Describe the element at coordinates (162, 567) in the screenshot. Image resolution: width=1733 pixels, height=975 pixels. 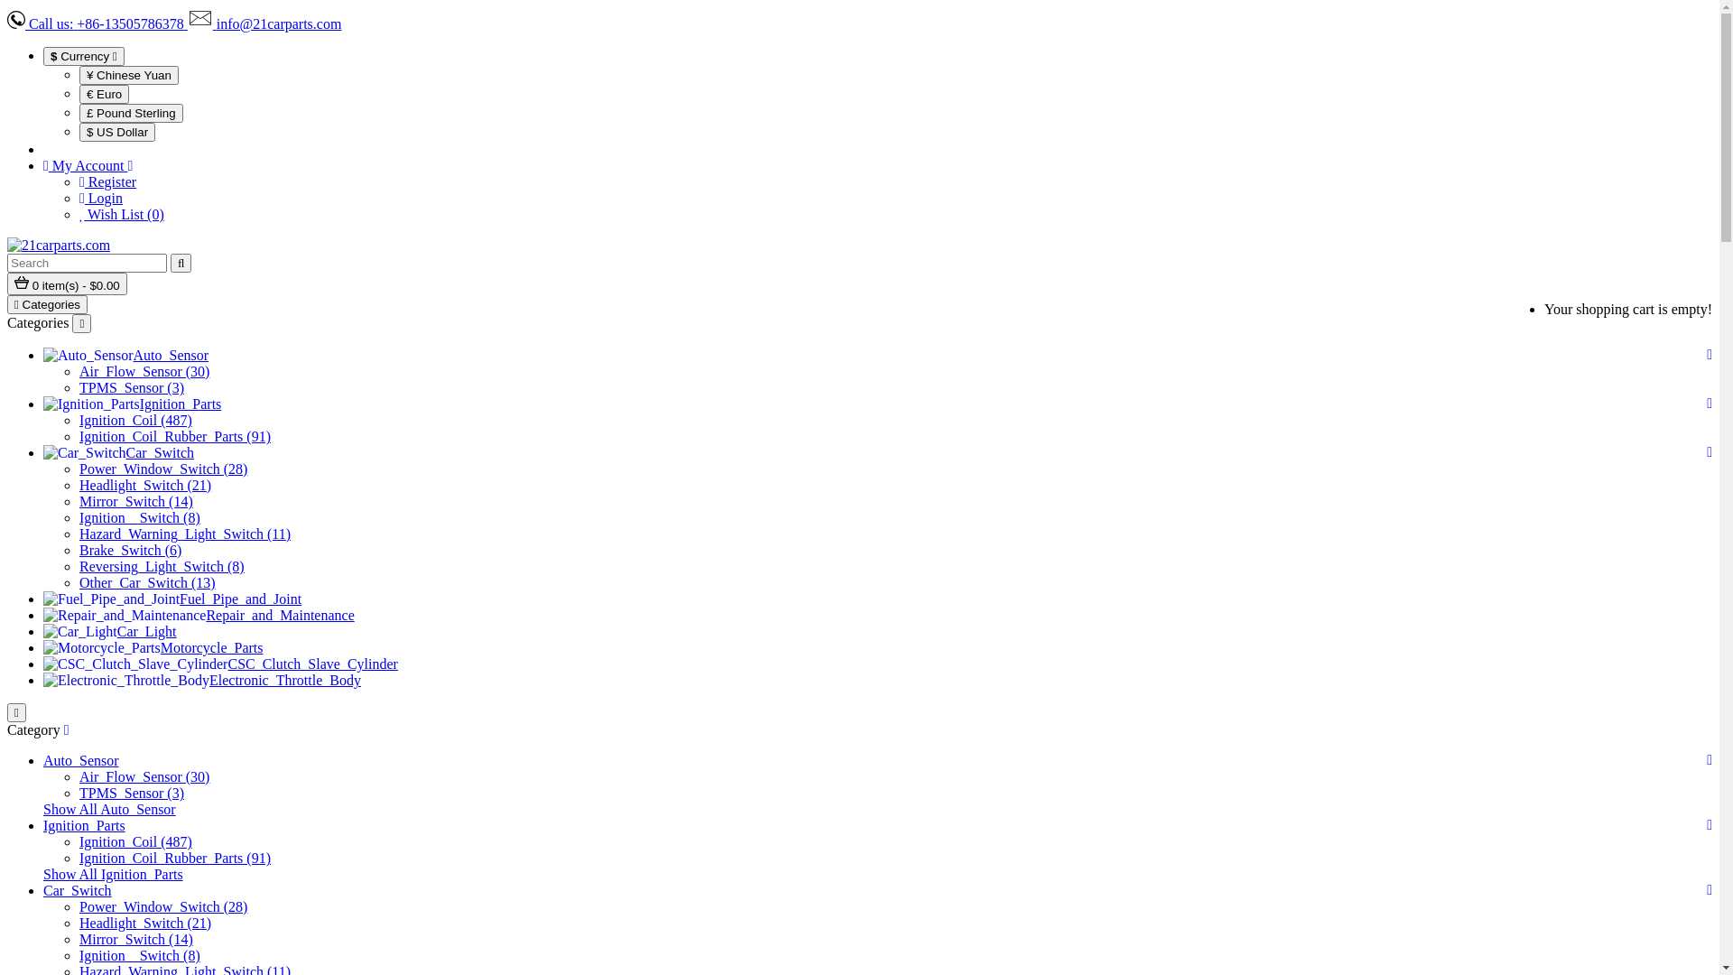
I see `Reversing_Light_Switch (8)` at that location.